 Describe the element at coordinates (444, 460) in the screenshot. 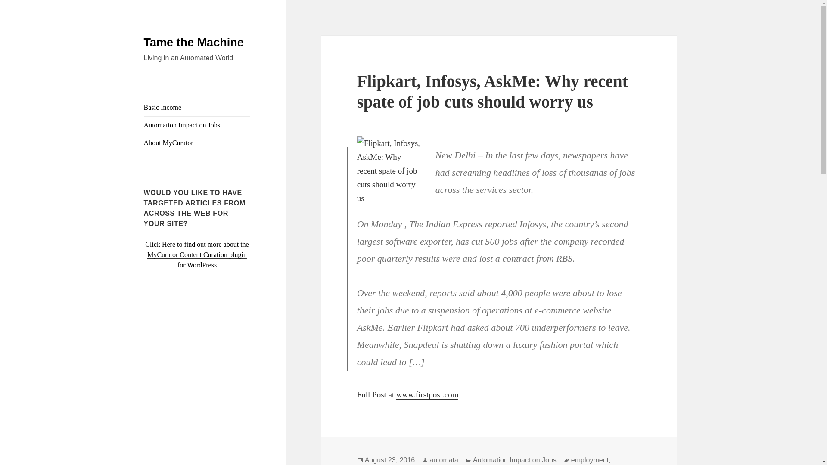

I see `automata` at that location.